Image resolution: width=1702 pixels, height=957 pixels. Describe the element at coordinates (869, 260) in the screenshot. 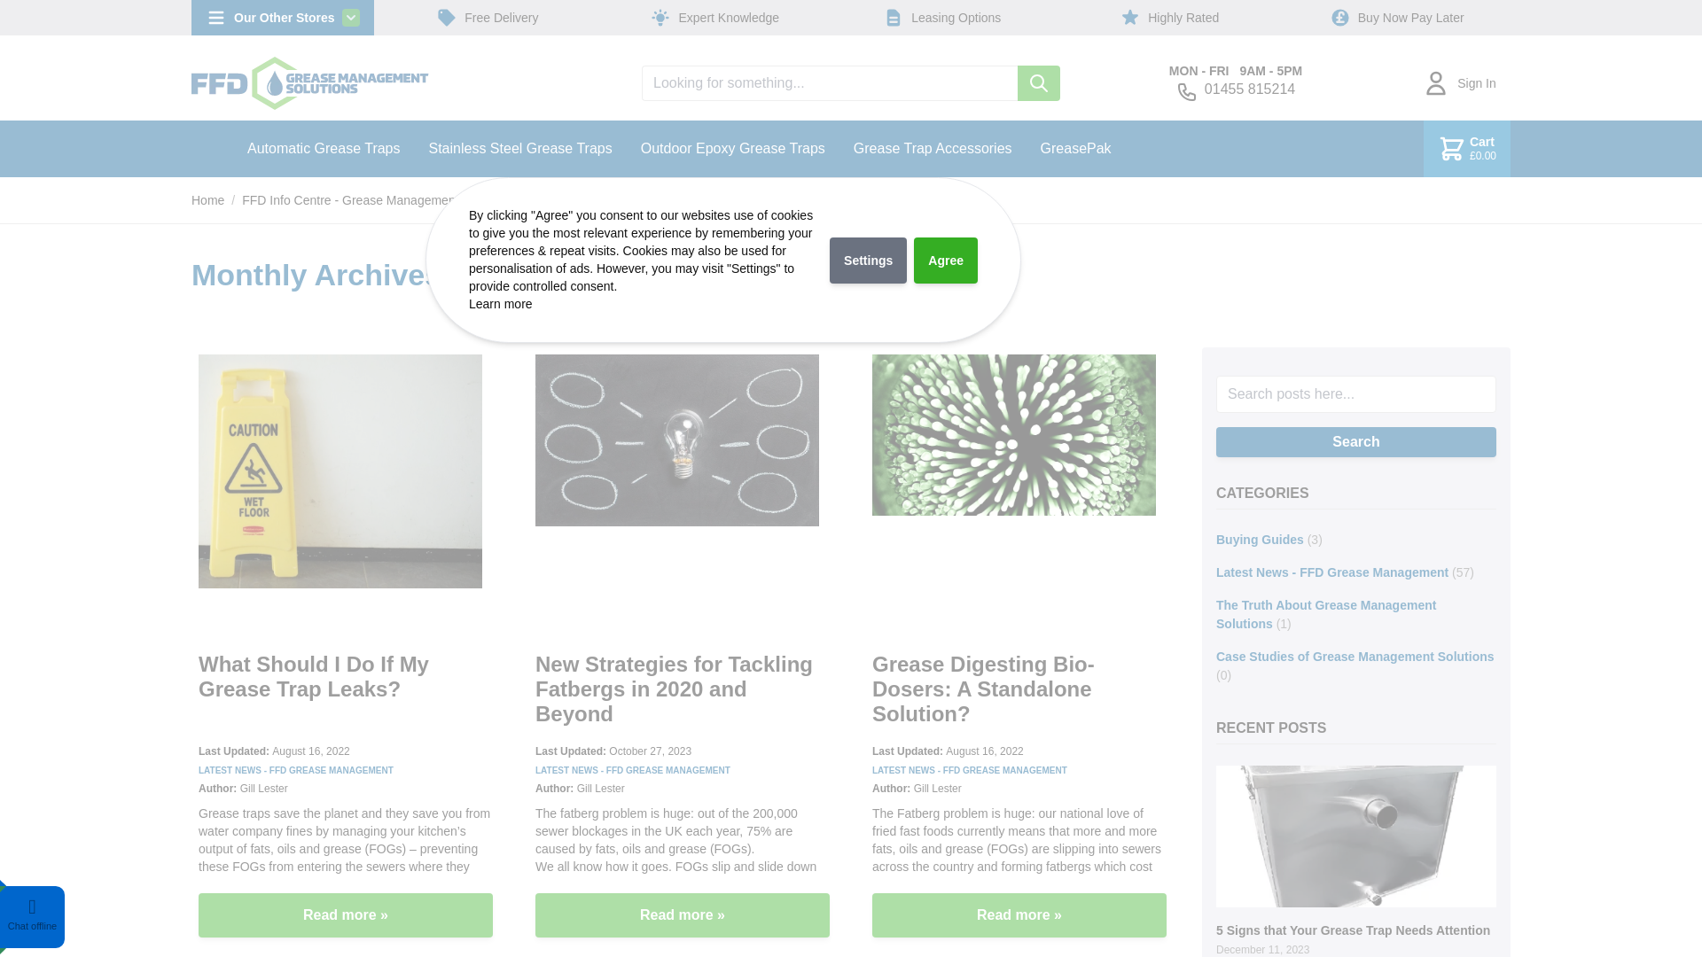

I see `Settings` at that location.